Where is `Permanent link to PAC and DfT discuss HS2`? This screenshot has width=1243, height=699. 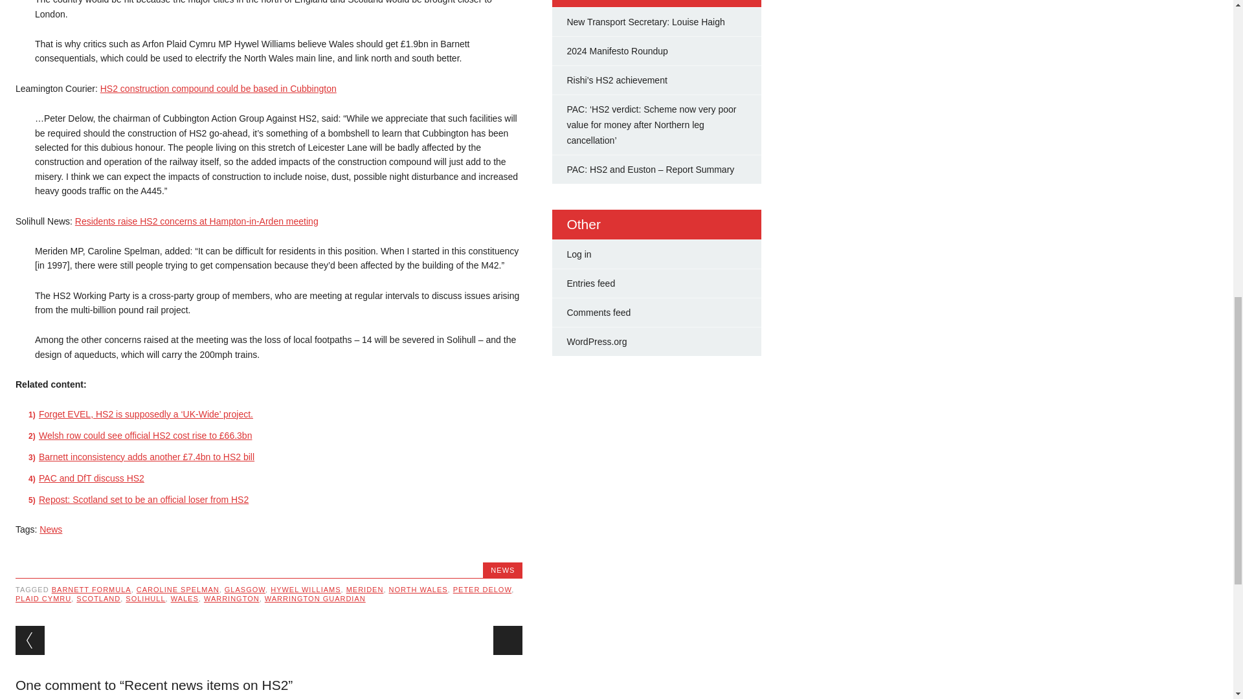
Permanent link to PAC and DfT discuss HS2 is located at coordinates (91, 478).